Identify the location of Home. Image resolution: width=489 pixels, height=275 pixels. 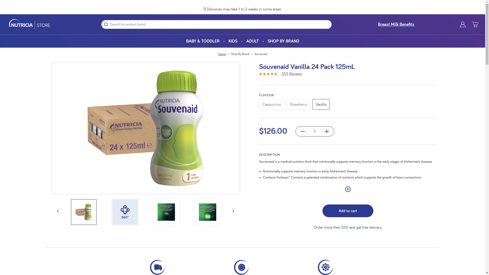
(222, 53).